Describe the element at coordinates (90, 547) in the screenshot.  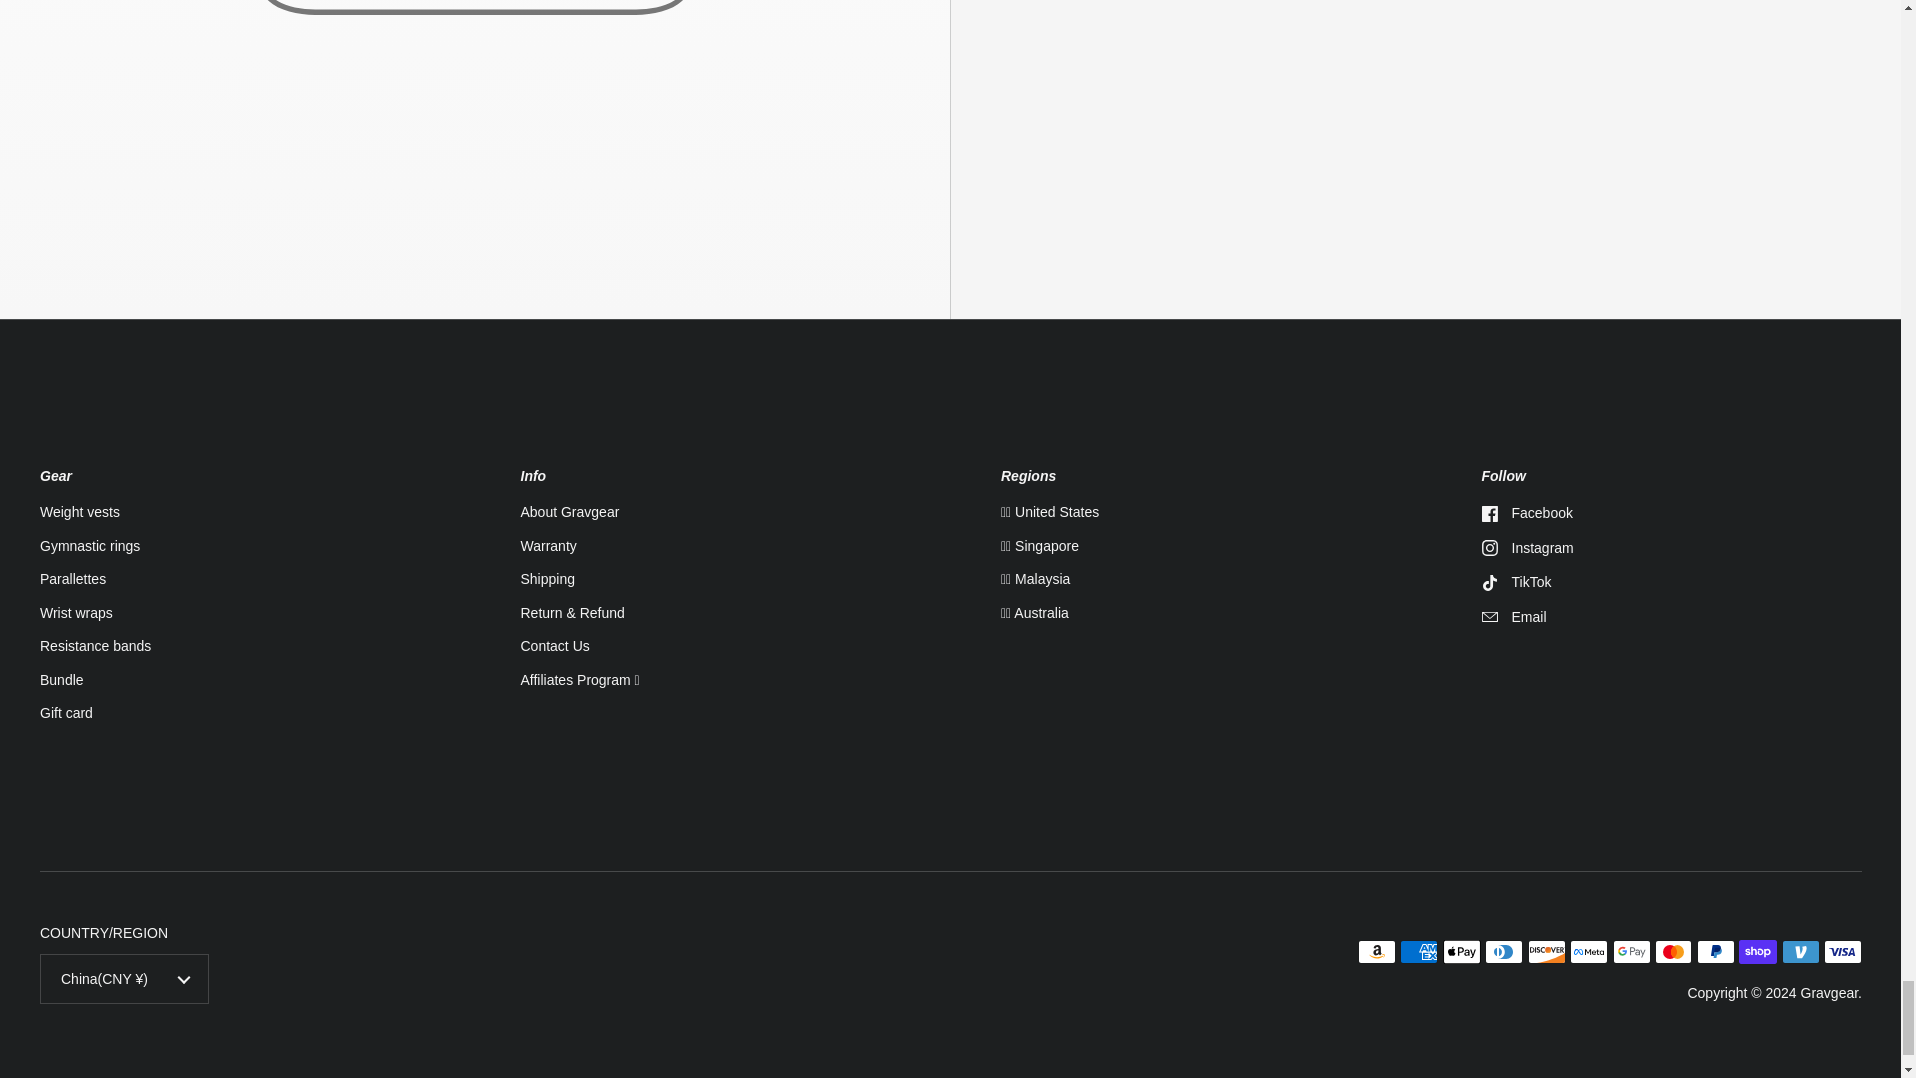
I see `Gymnastic rings` at that location.